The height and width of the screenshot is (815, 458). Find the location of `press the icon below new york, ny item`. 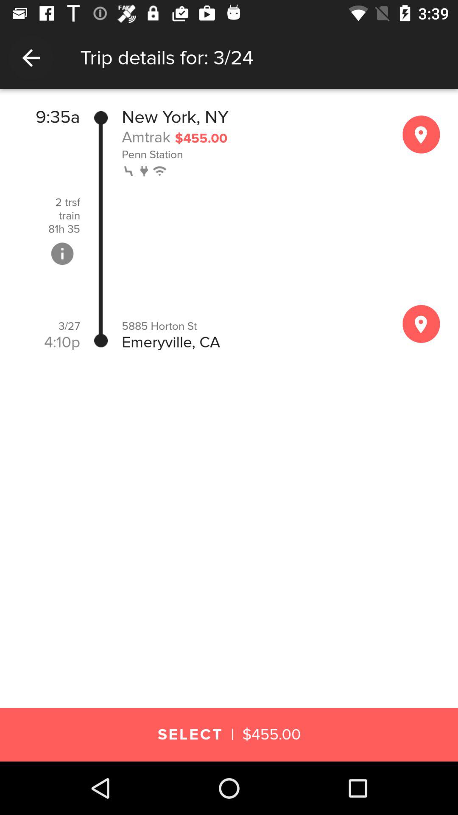

press the icon below new york, ny item is located at coordinates (146, 137).